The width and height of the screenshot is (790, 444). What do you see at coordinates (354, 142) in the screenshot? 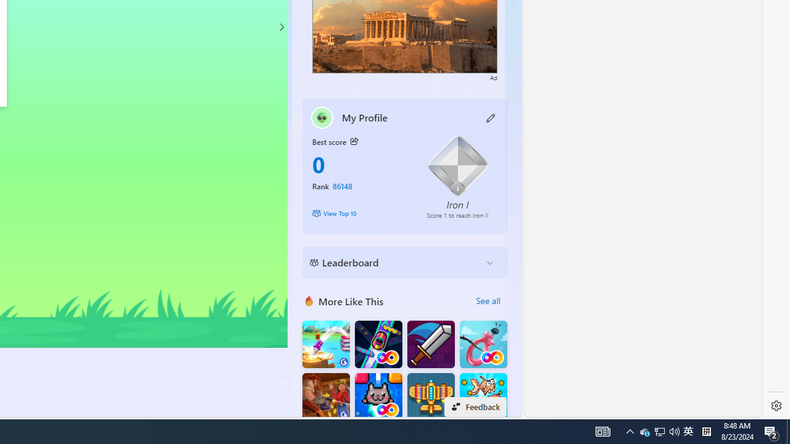
I see `Class: button` at bounding box center [354, 142].